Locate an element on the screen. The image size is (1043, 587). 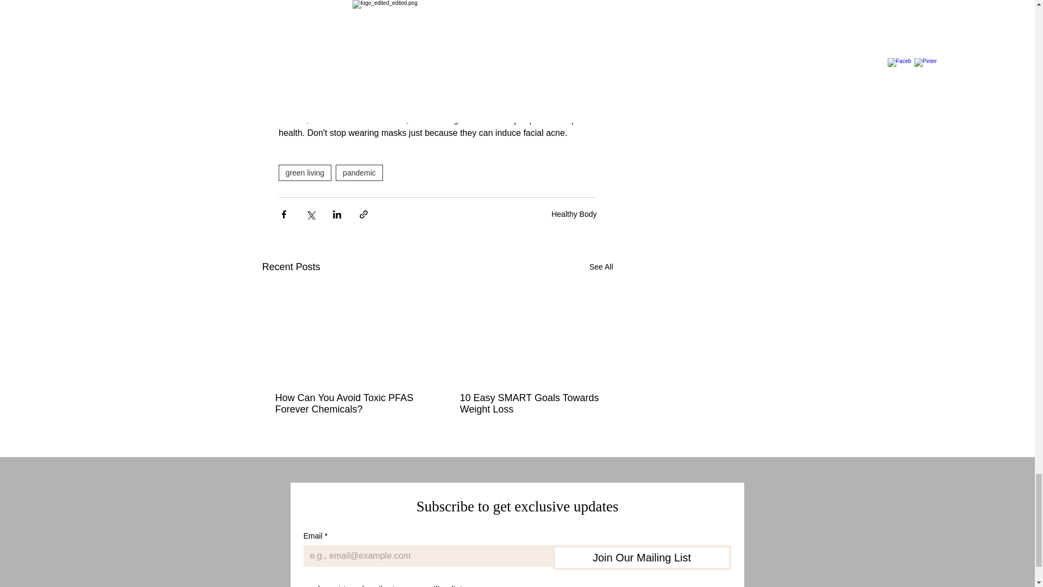
See All is located at coordinates (601, 267).